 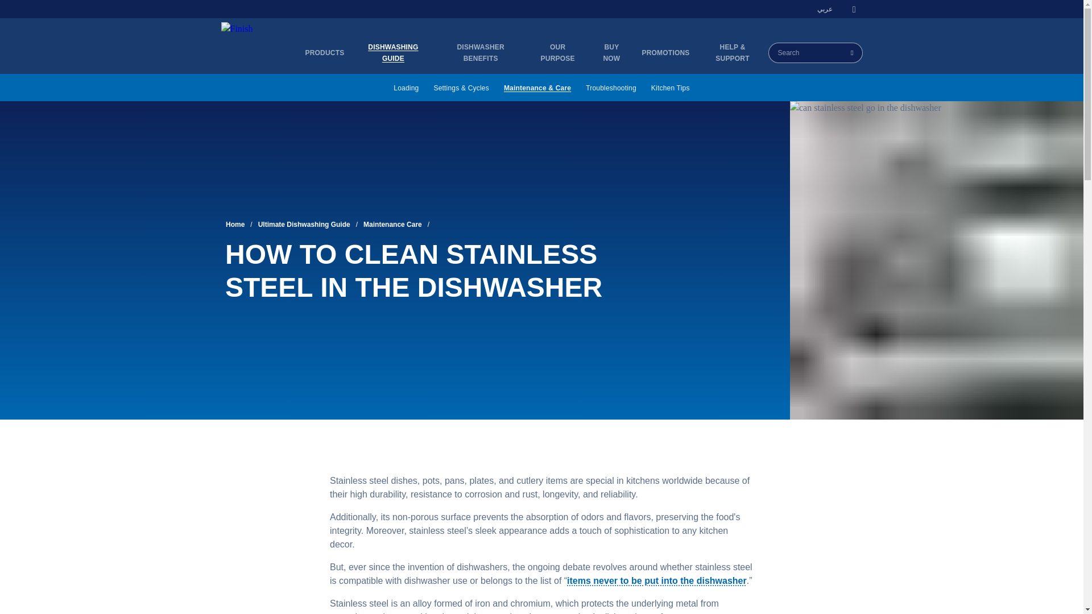 I want to click on DISHWASHER BENEFITS, so click(x=480, y=53).